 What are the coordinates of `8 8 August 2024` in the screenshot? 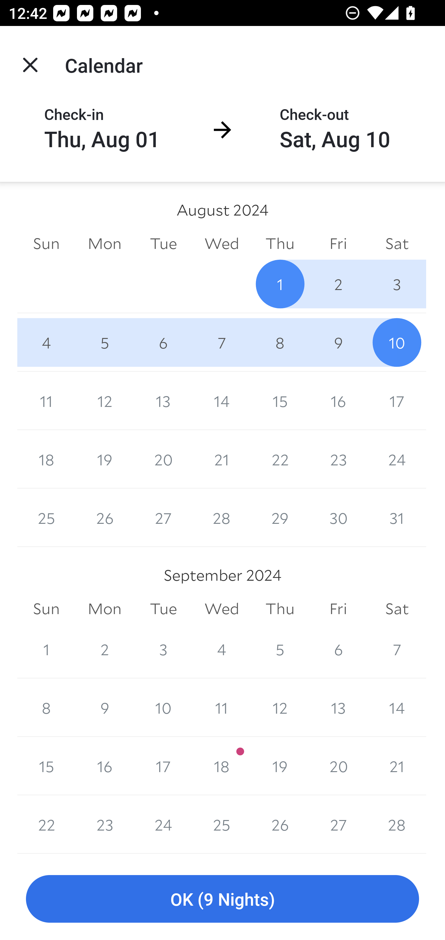 It's located at (280, 342).